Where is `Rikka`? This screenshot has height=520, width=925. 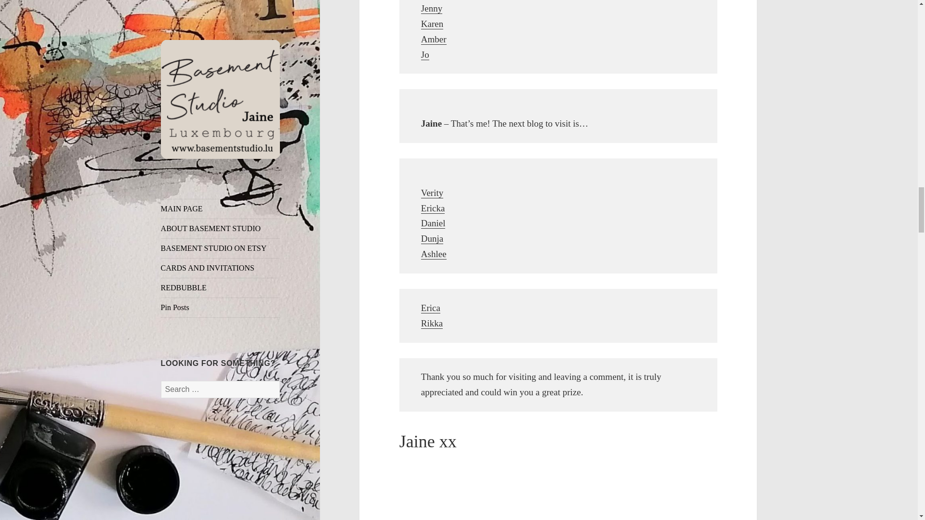
Rikka is located at coordinates (432, 323).